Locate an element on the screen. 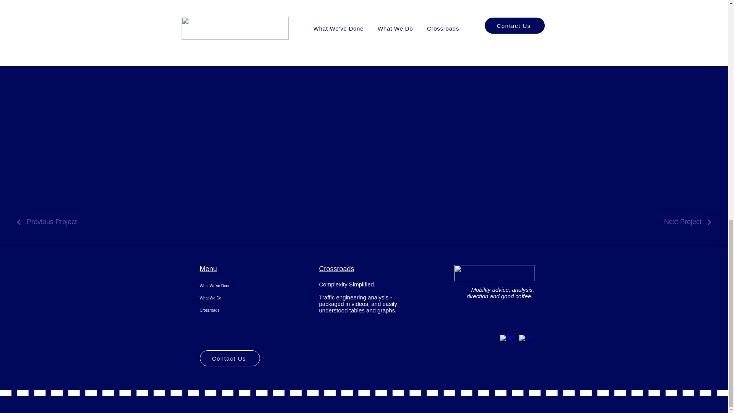  Previous Project is located at coordinates (46, 222).